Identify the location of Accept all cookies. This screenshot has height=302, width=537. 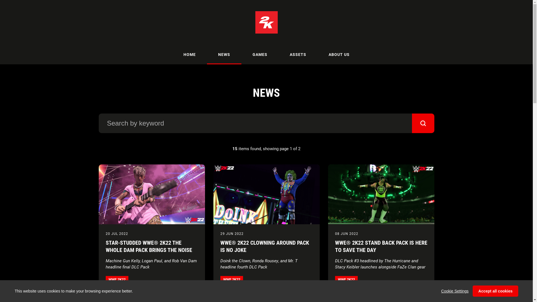
(495, 291).